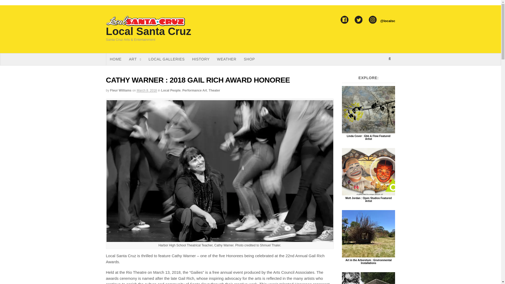 The width and height of the screenshot is (505, 284). Describe the element at coordinates (201, 59) in the screenshot. I see `HISTORY` at that location.